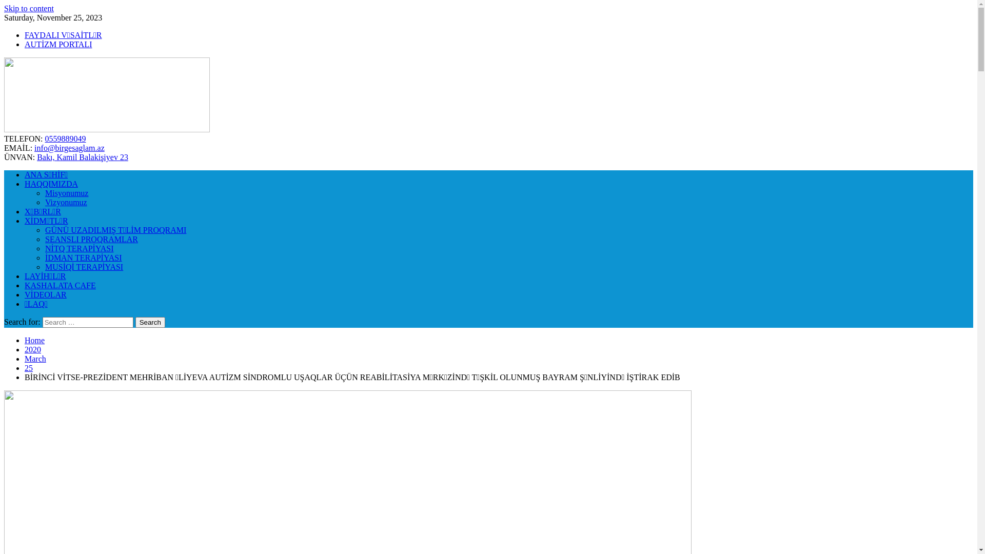  What do you see at coordinates (35, 341) in the screenshot?
I see `Home` at bounding box center [35, 341].